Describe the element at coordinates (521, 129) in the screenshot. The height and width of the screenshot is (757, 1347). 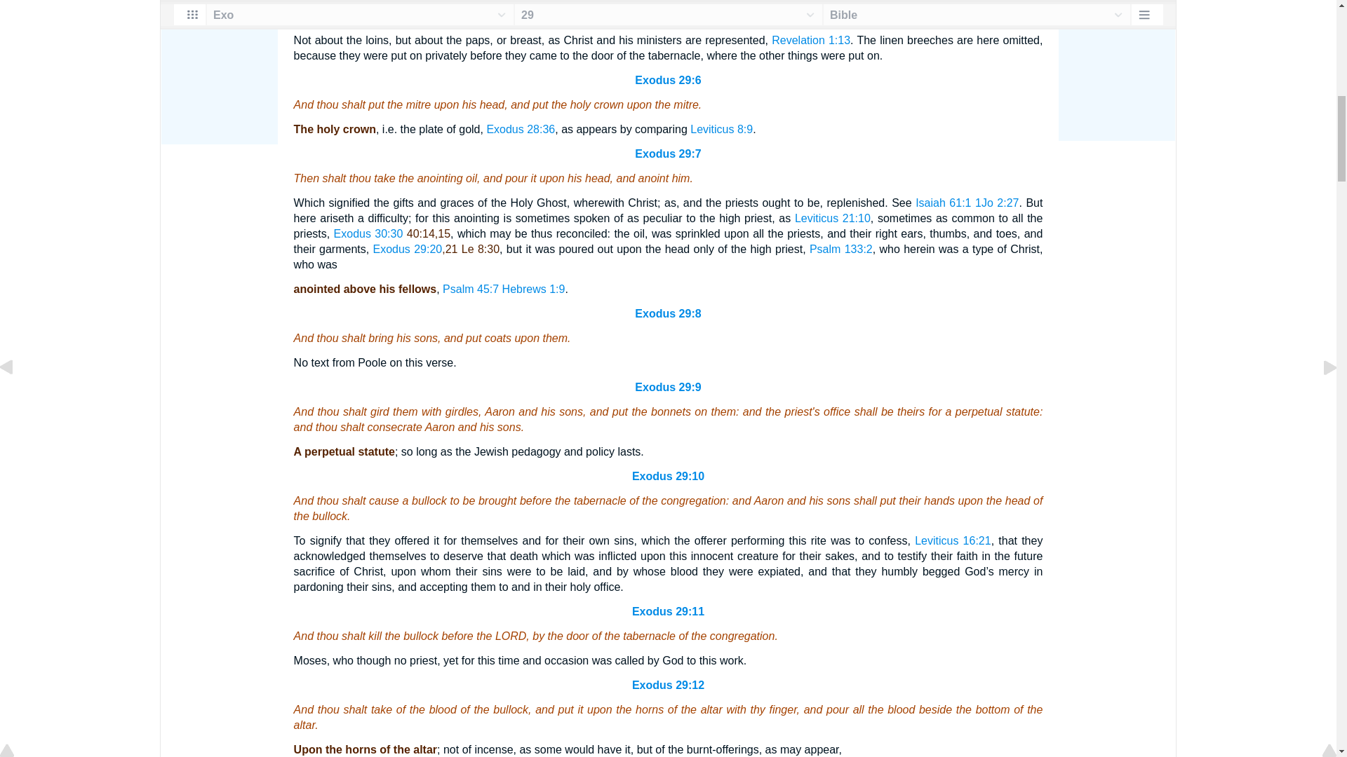
I see `Exodus 28:36` at that location.